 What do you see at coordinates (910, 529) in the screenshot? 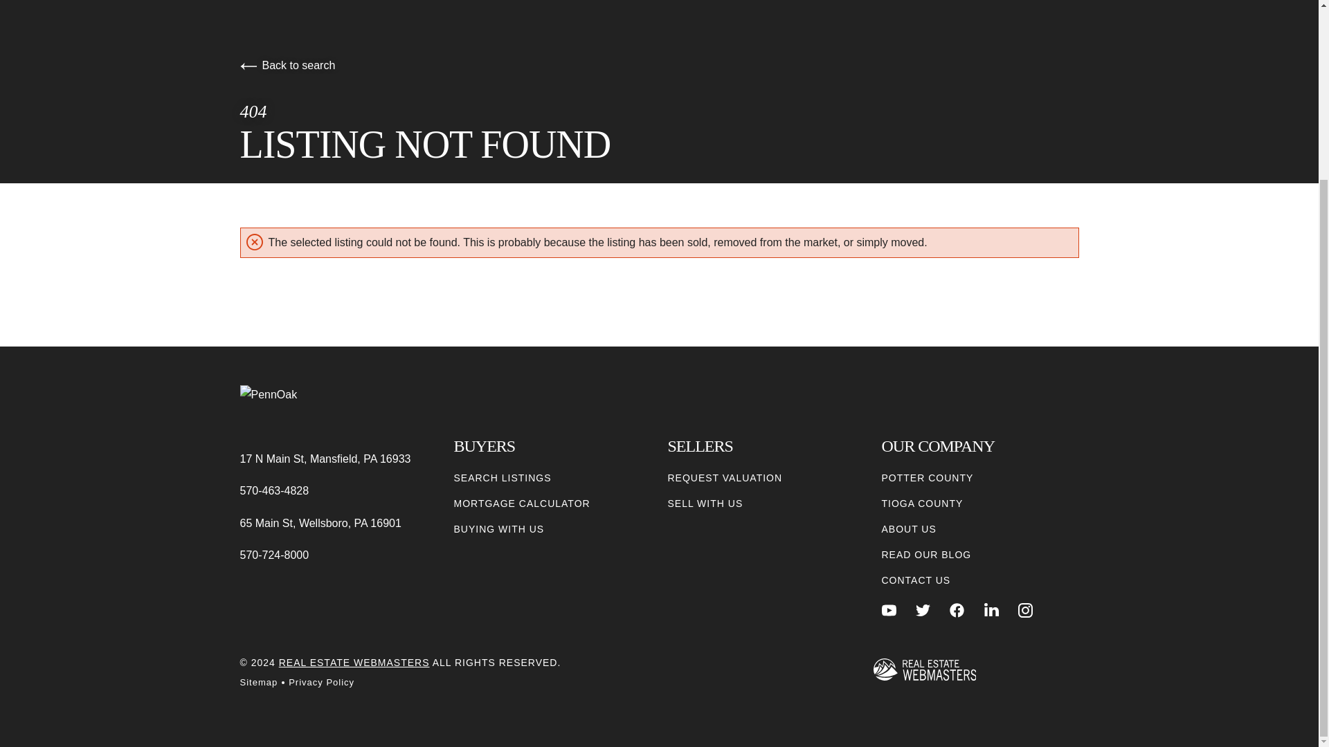
I see `ABOUT US` at bounding box center [910, 529].